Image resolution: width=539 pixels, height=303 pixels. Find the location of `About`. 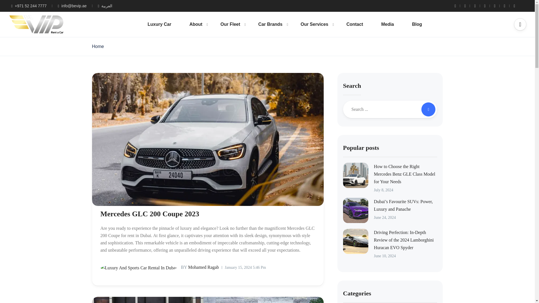

About is located at coordinates (196, 24).